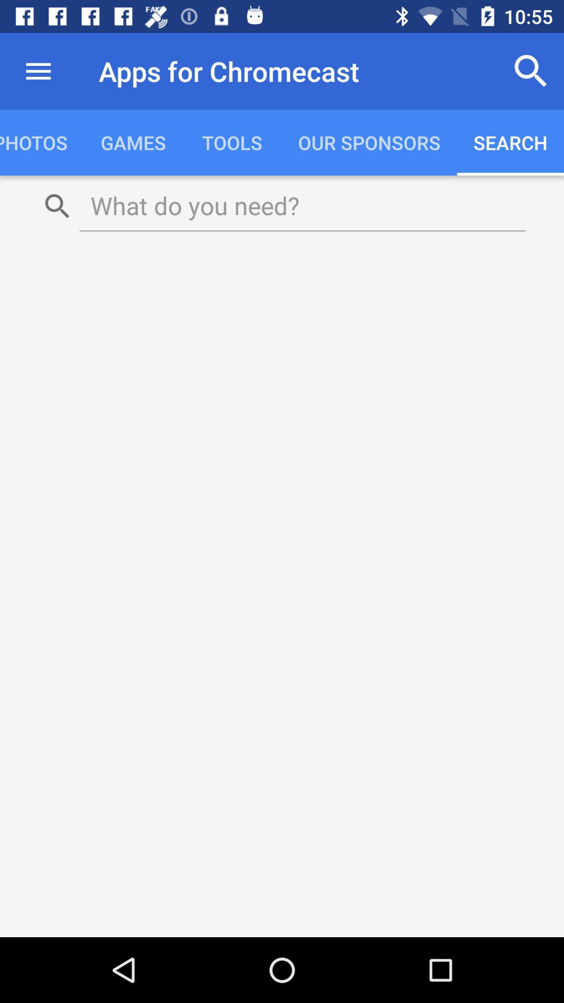 This screenshot has height=1003, width=564. Describe the element at coordinates (38, 71) in the screenshot. I see `press the item above photos` at that location.